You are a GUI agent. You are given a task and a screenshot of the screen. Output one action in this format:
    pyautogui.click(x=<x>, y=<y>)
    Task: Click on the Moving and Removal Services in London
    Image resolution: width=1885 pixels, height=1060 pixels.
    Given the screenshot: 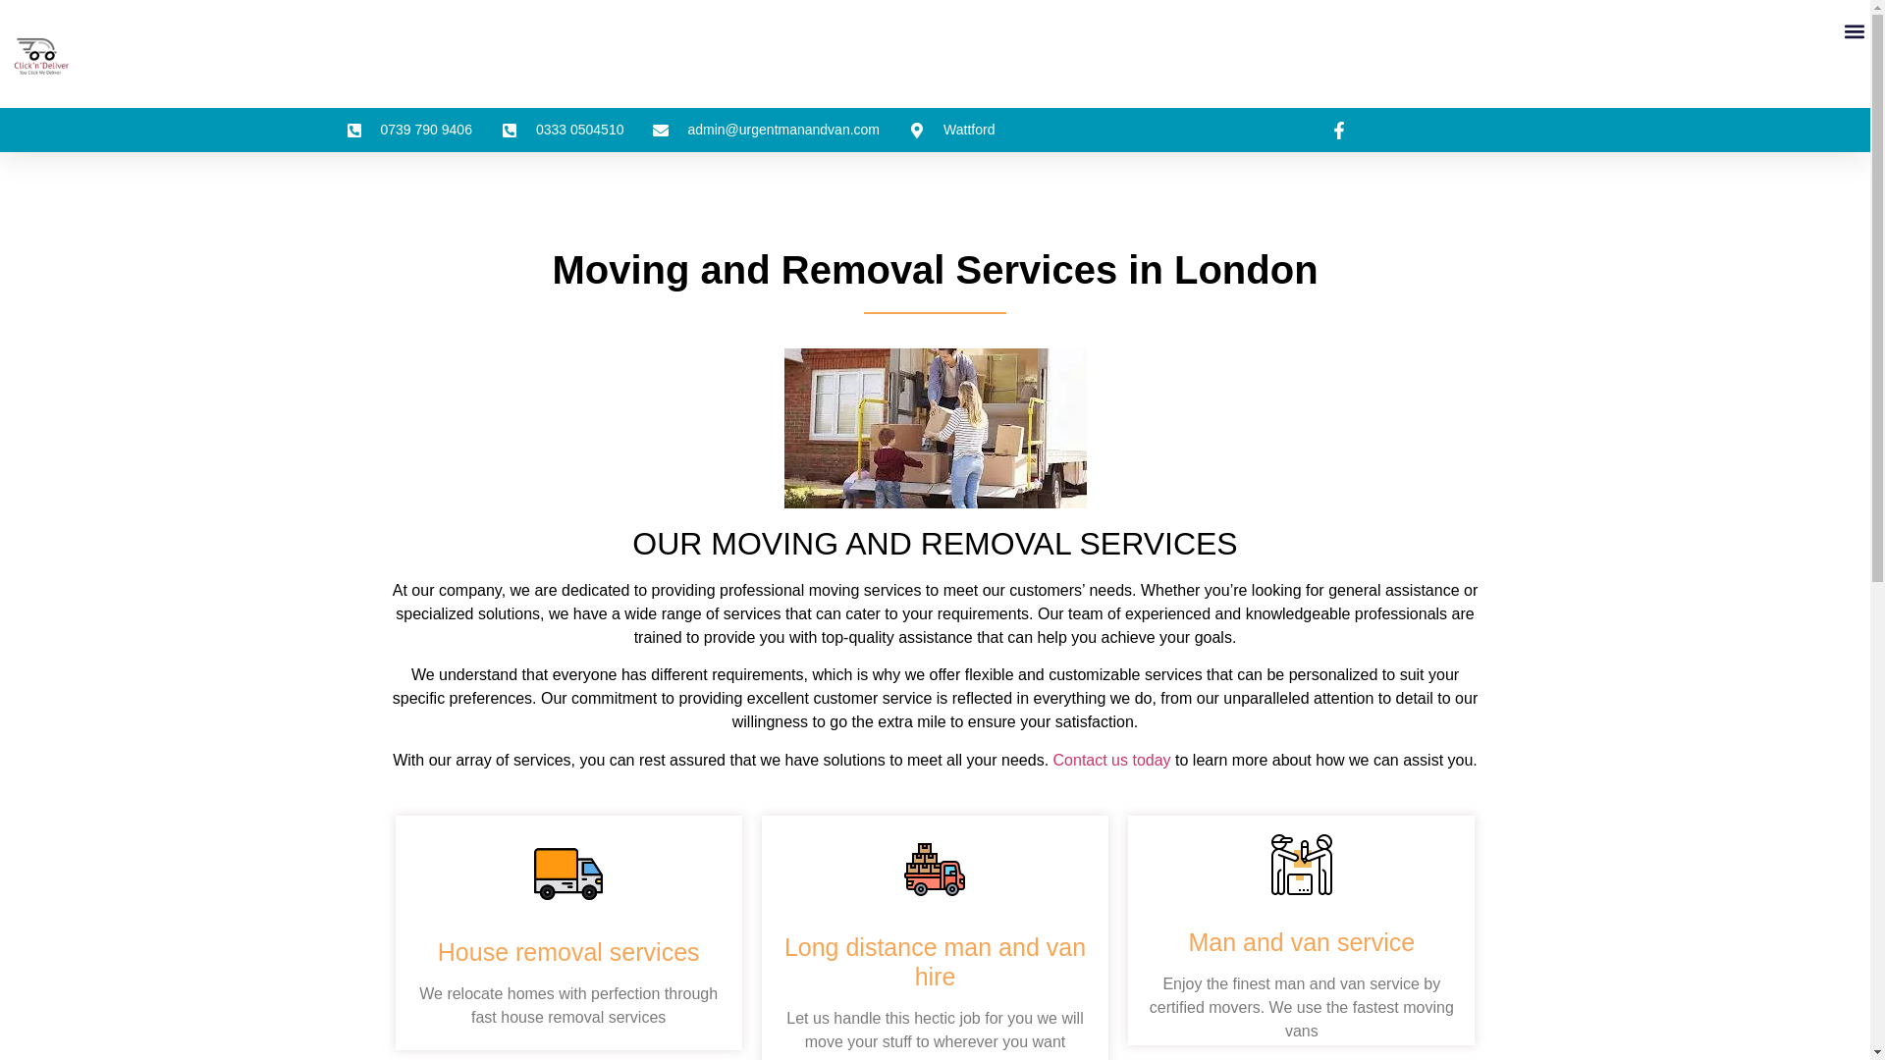 What is the action you would take?
    pyautogui.click(x=935, y=269)
    